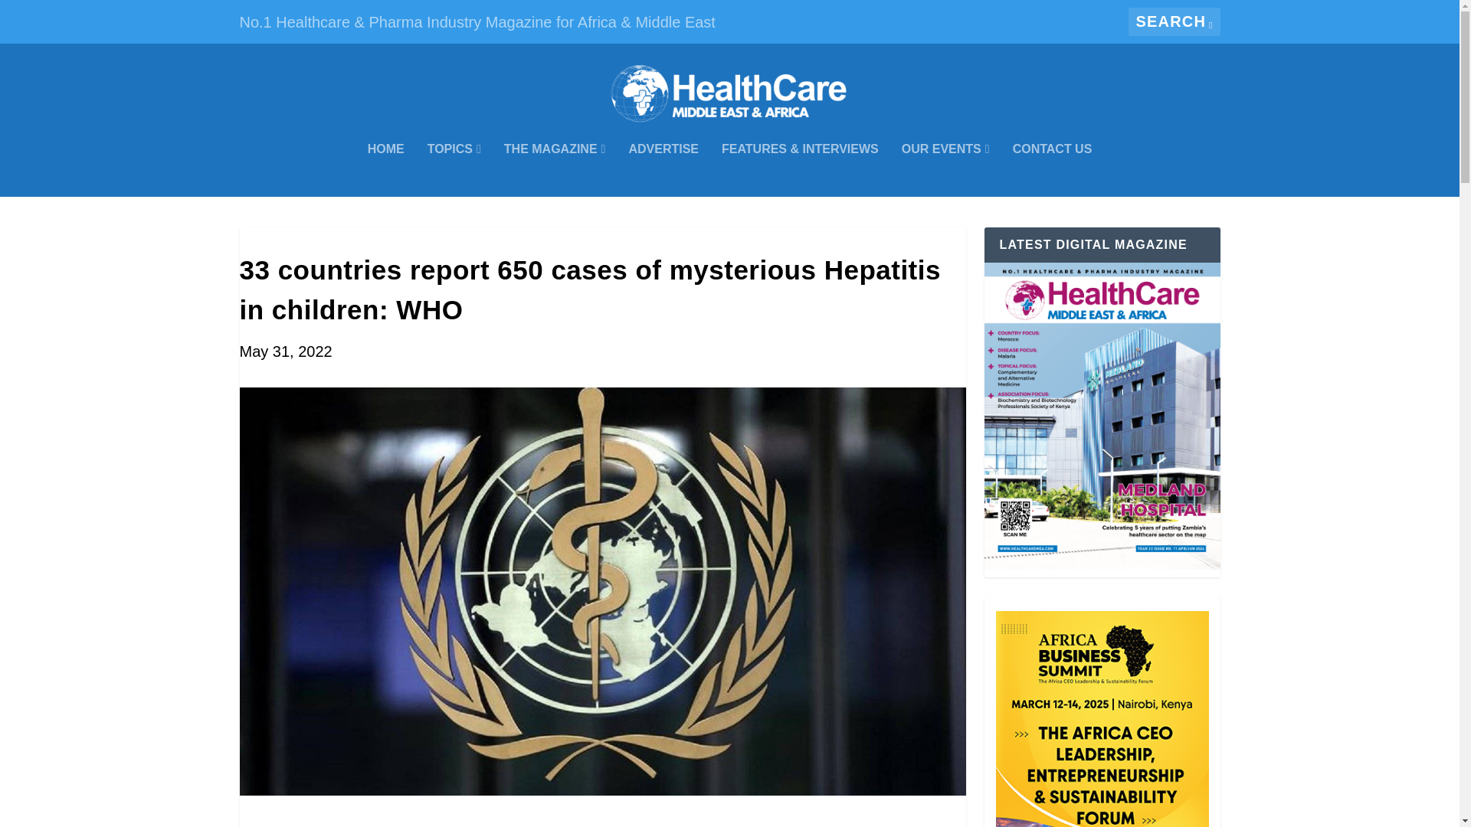 The height and width of the screenshot is (827, 1471). Describe the element at coordinates (663, 170) in the screenshot. I see `ADVERTISE` at that location.